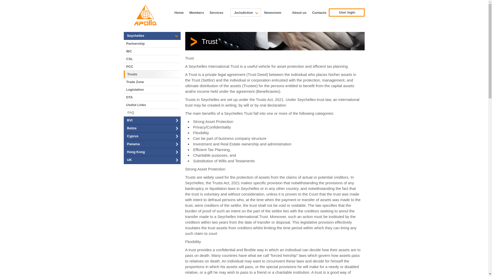 This screenshot has height=276, width=492. Describe the element at coordinates (178, 12) in the screenshot. I see `Home` at that location.